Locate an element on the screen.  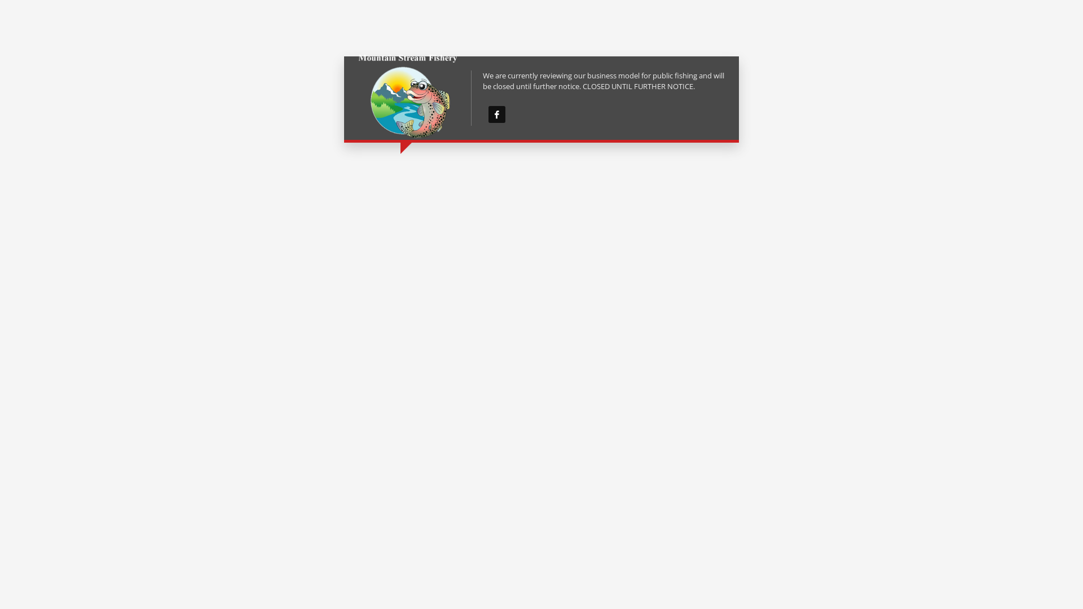
Home of the Golden Trout is located at coordinates (407, 98).